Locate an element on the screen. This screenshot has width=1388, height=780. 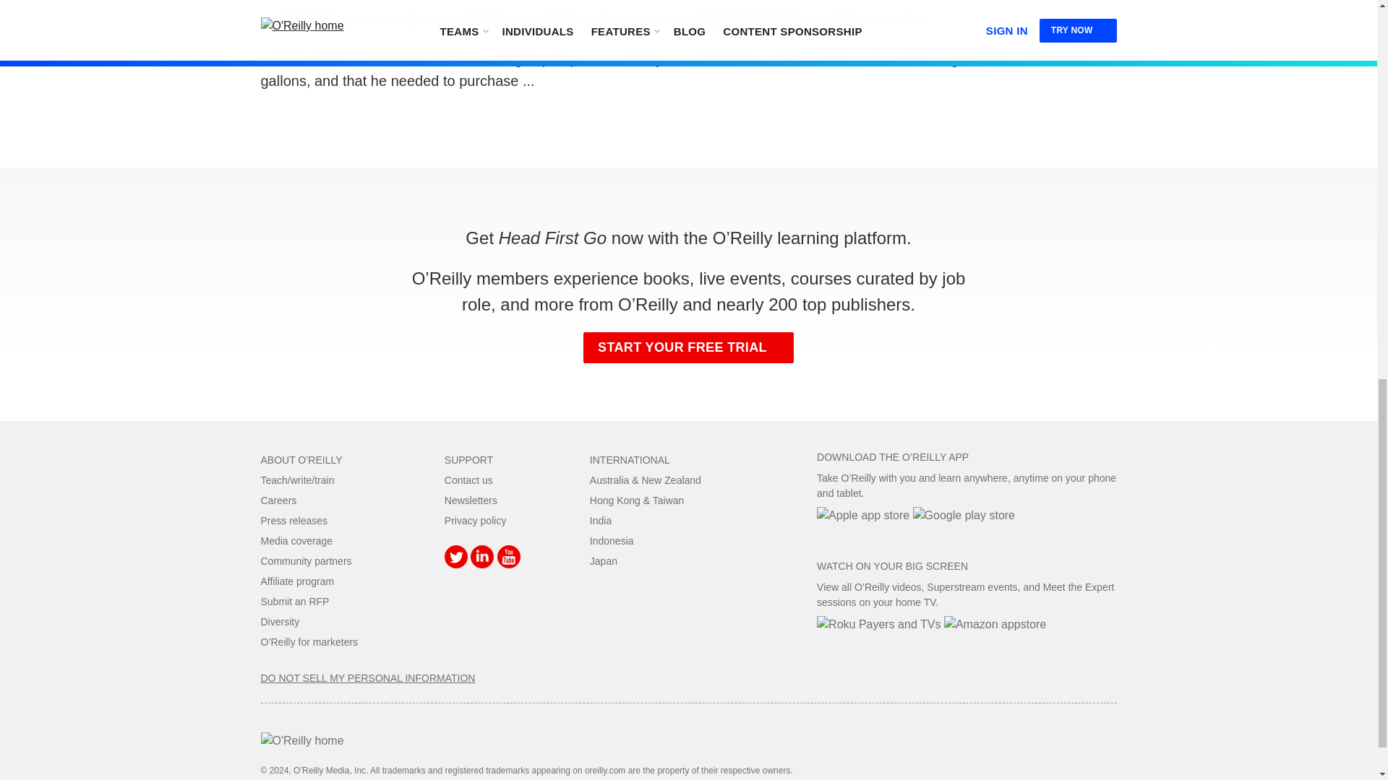
Submit an RFP is located at coordinates (295, 602).